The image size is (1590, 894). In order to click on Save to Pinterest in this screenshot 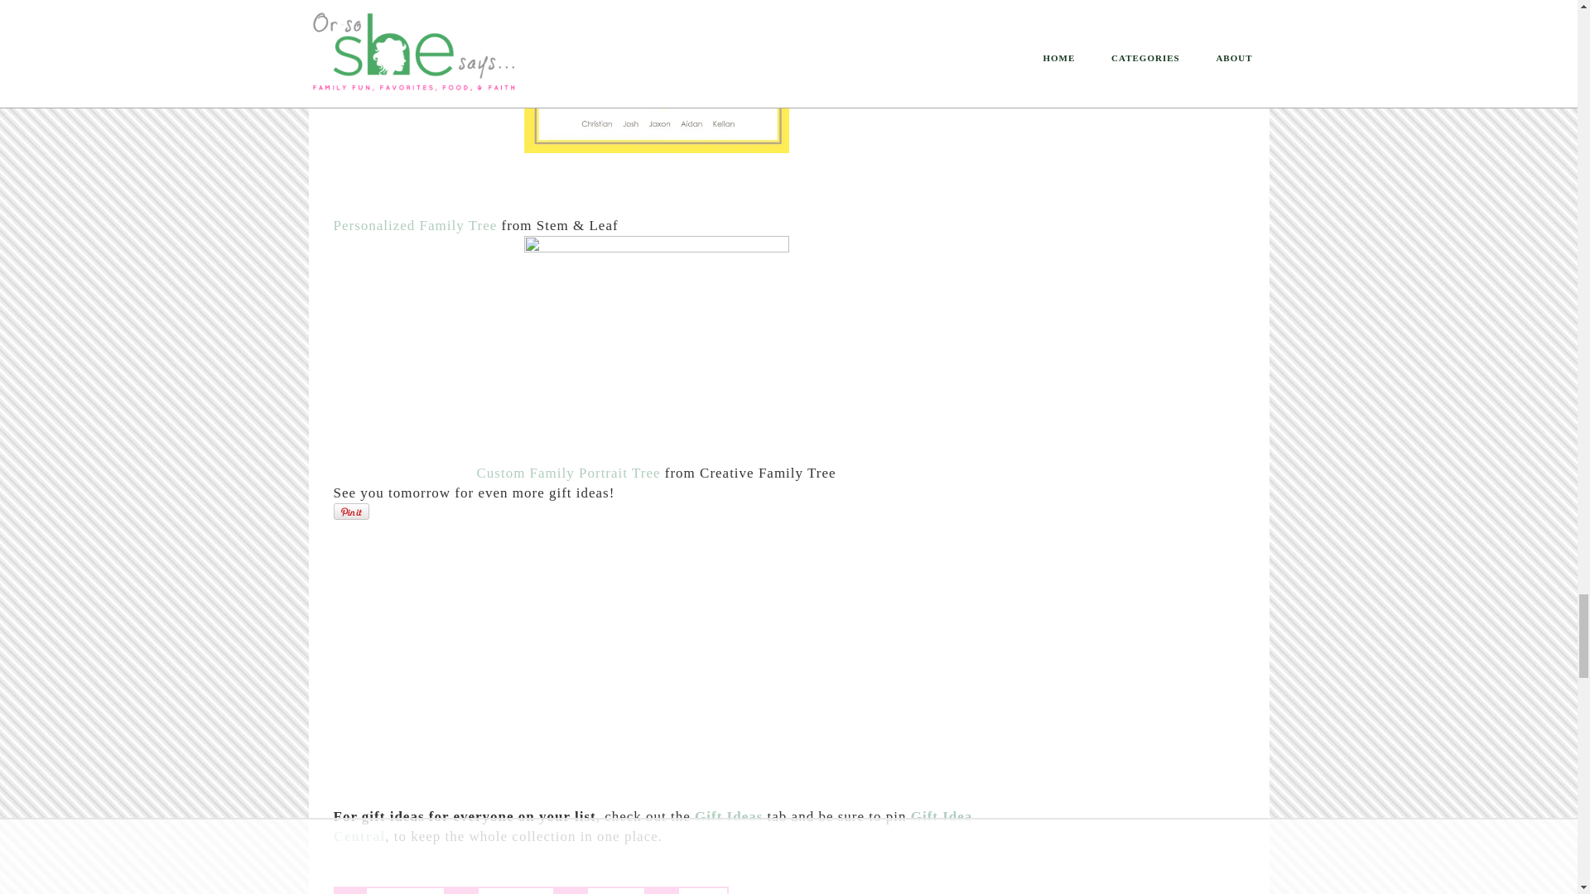, I will do `click(388, 891)`.